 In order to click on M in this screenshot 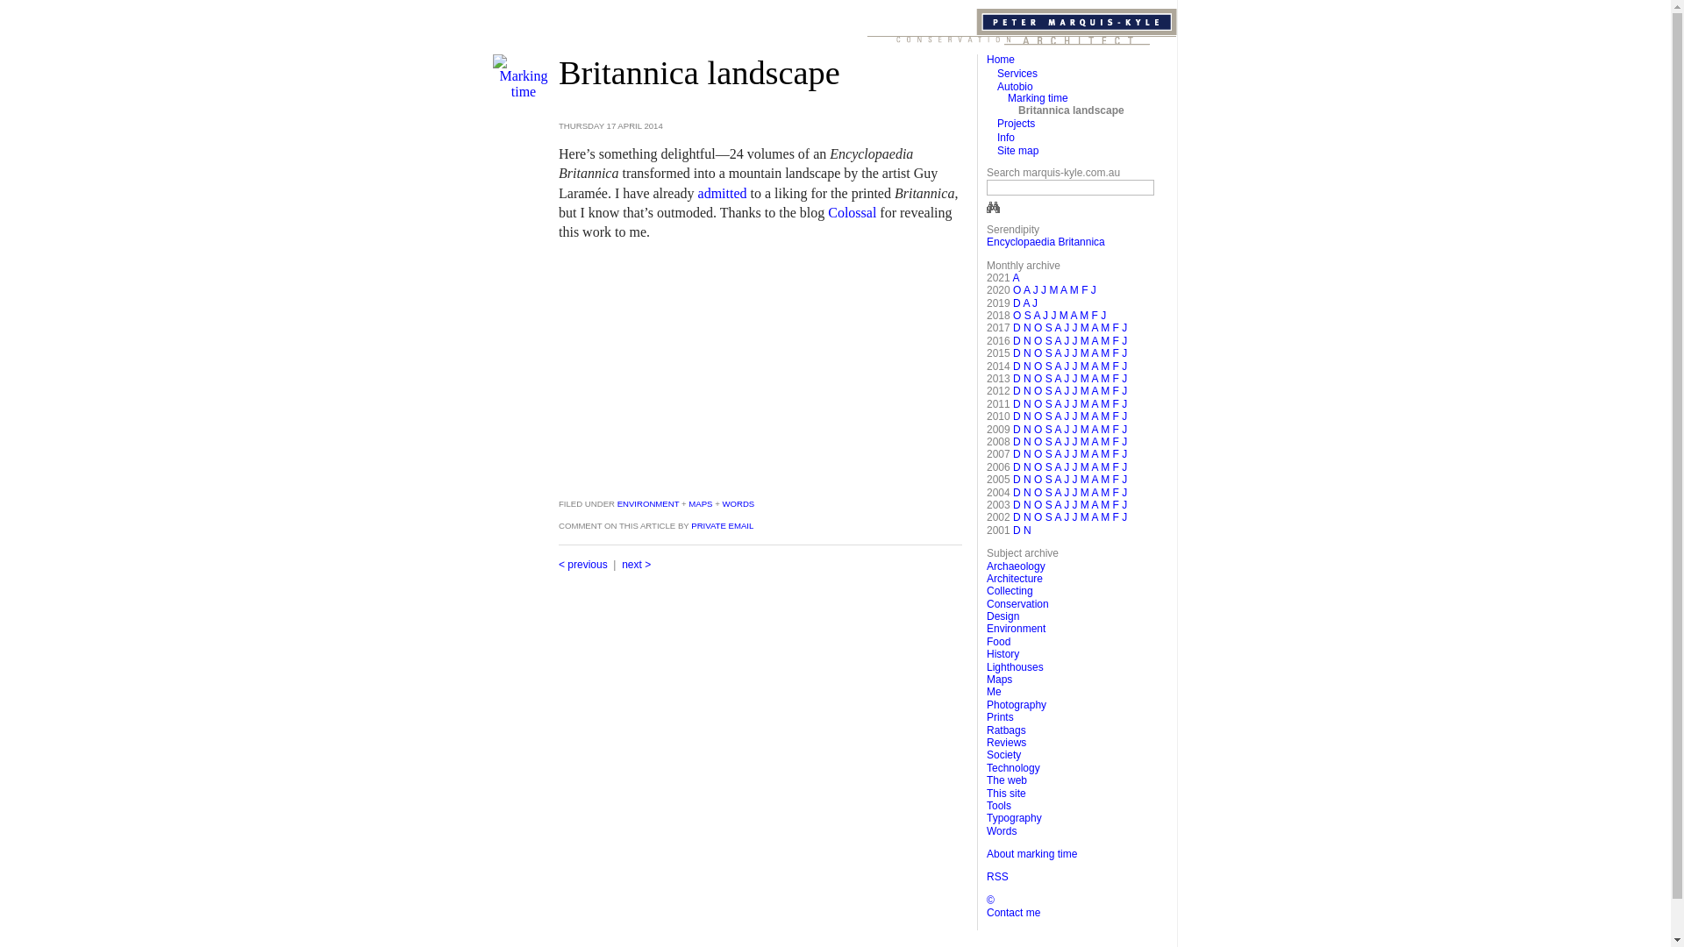, I will do `click(1105, 454)`.